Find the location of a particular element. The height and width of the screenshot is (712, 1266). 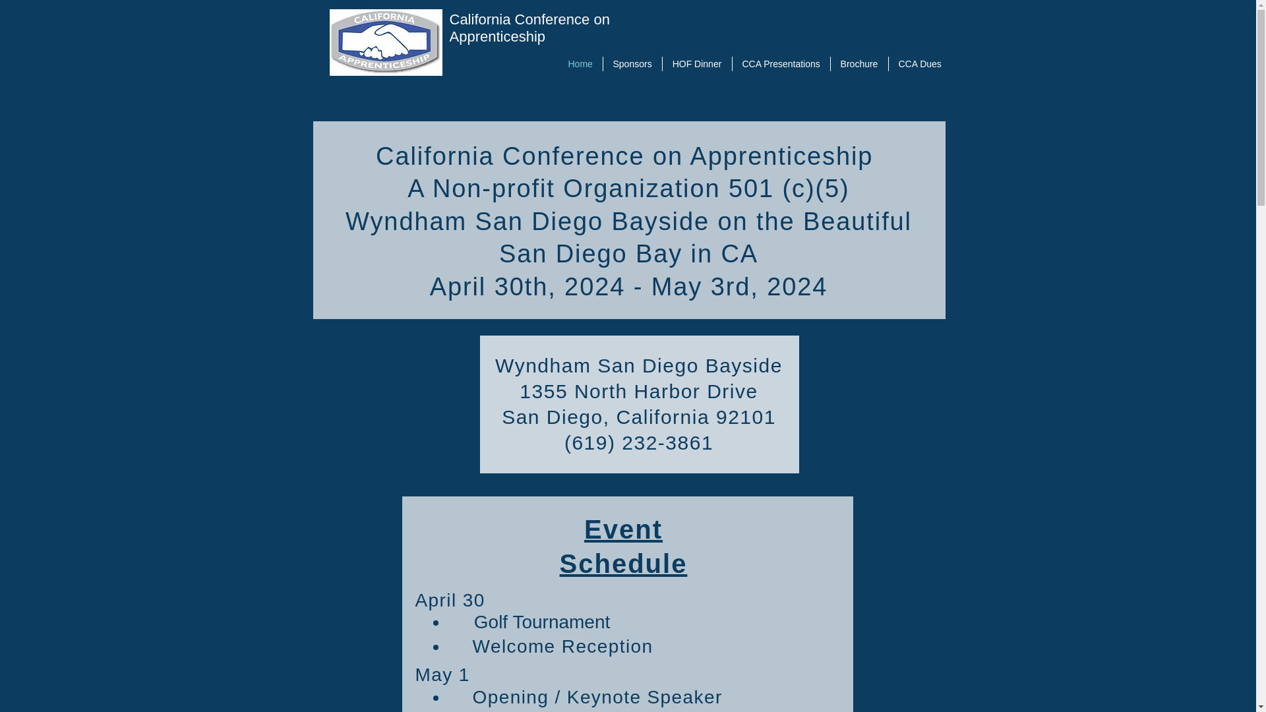

Brochure is located at coordinates (859, 64).